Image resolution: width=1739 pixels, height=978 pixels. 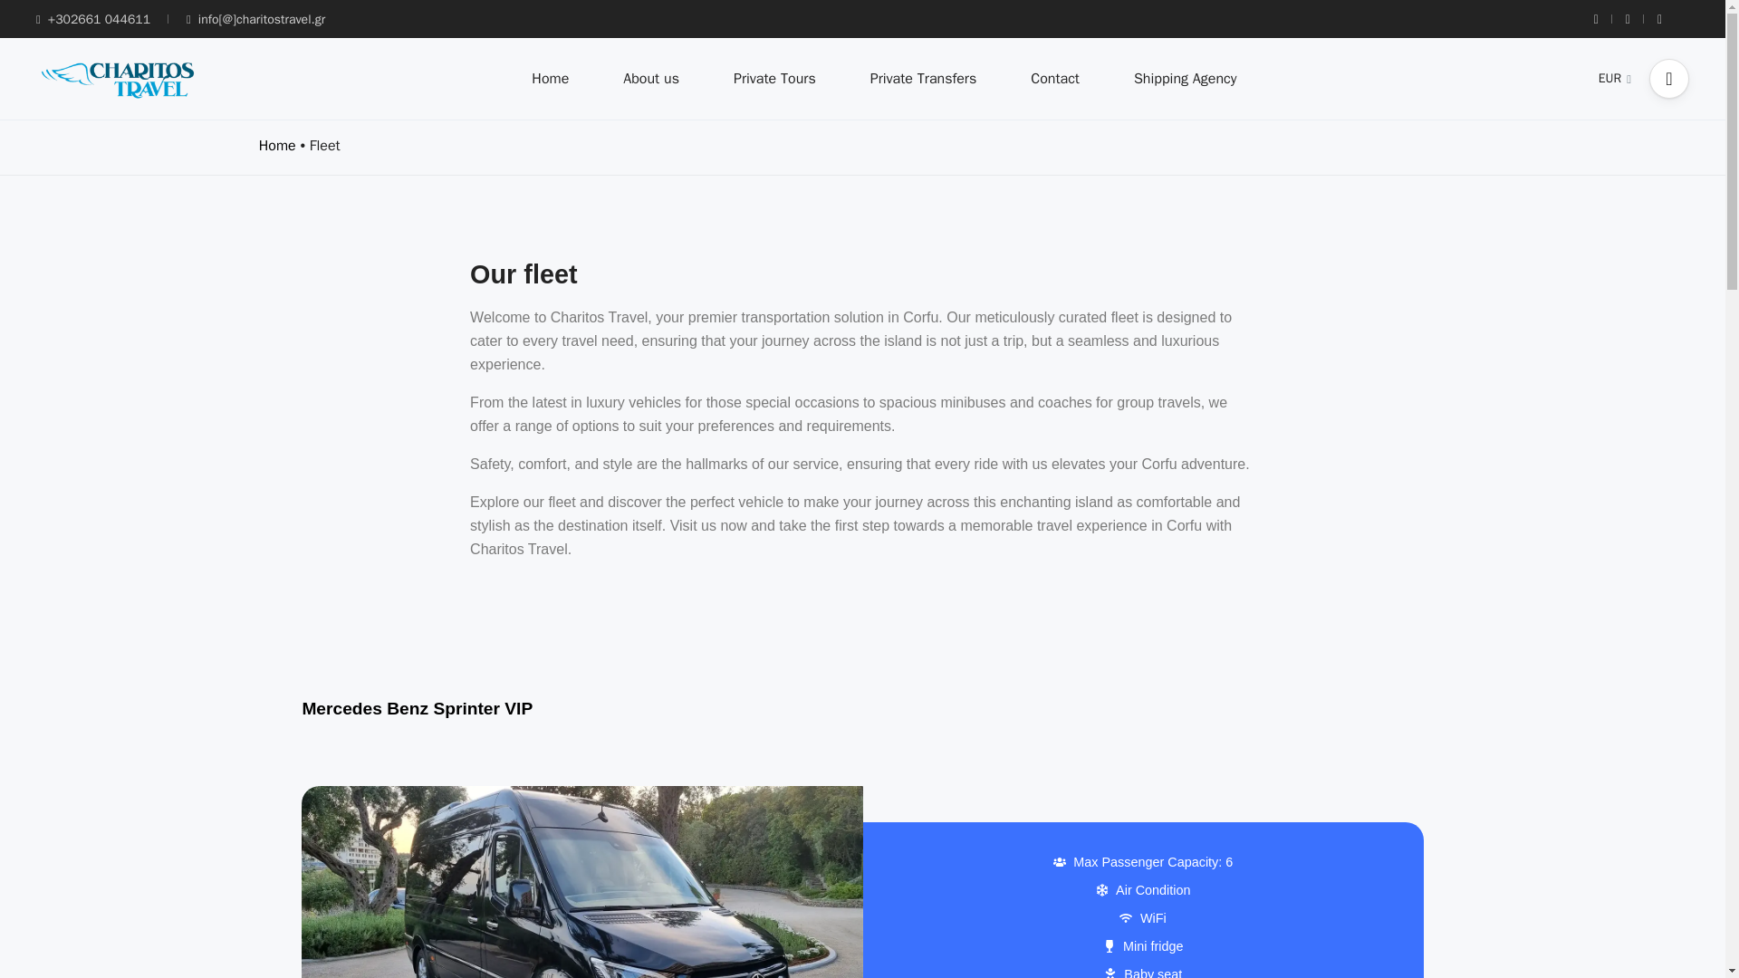 What do you see at coordinates (1185, 78) in the screenshot?
I see `Shipping Agency` at bounding box center [1185, 78].